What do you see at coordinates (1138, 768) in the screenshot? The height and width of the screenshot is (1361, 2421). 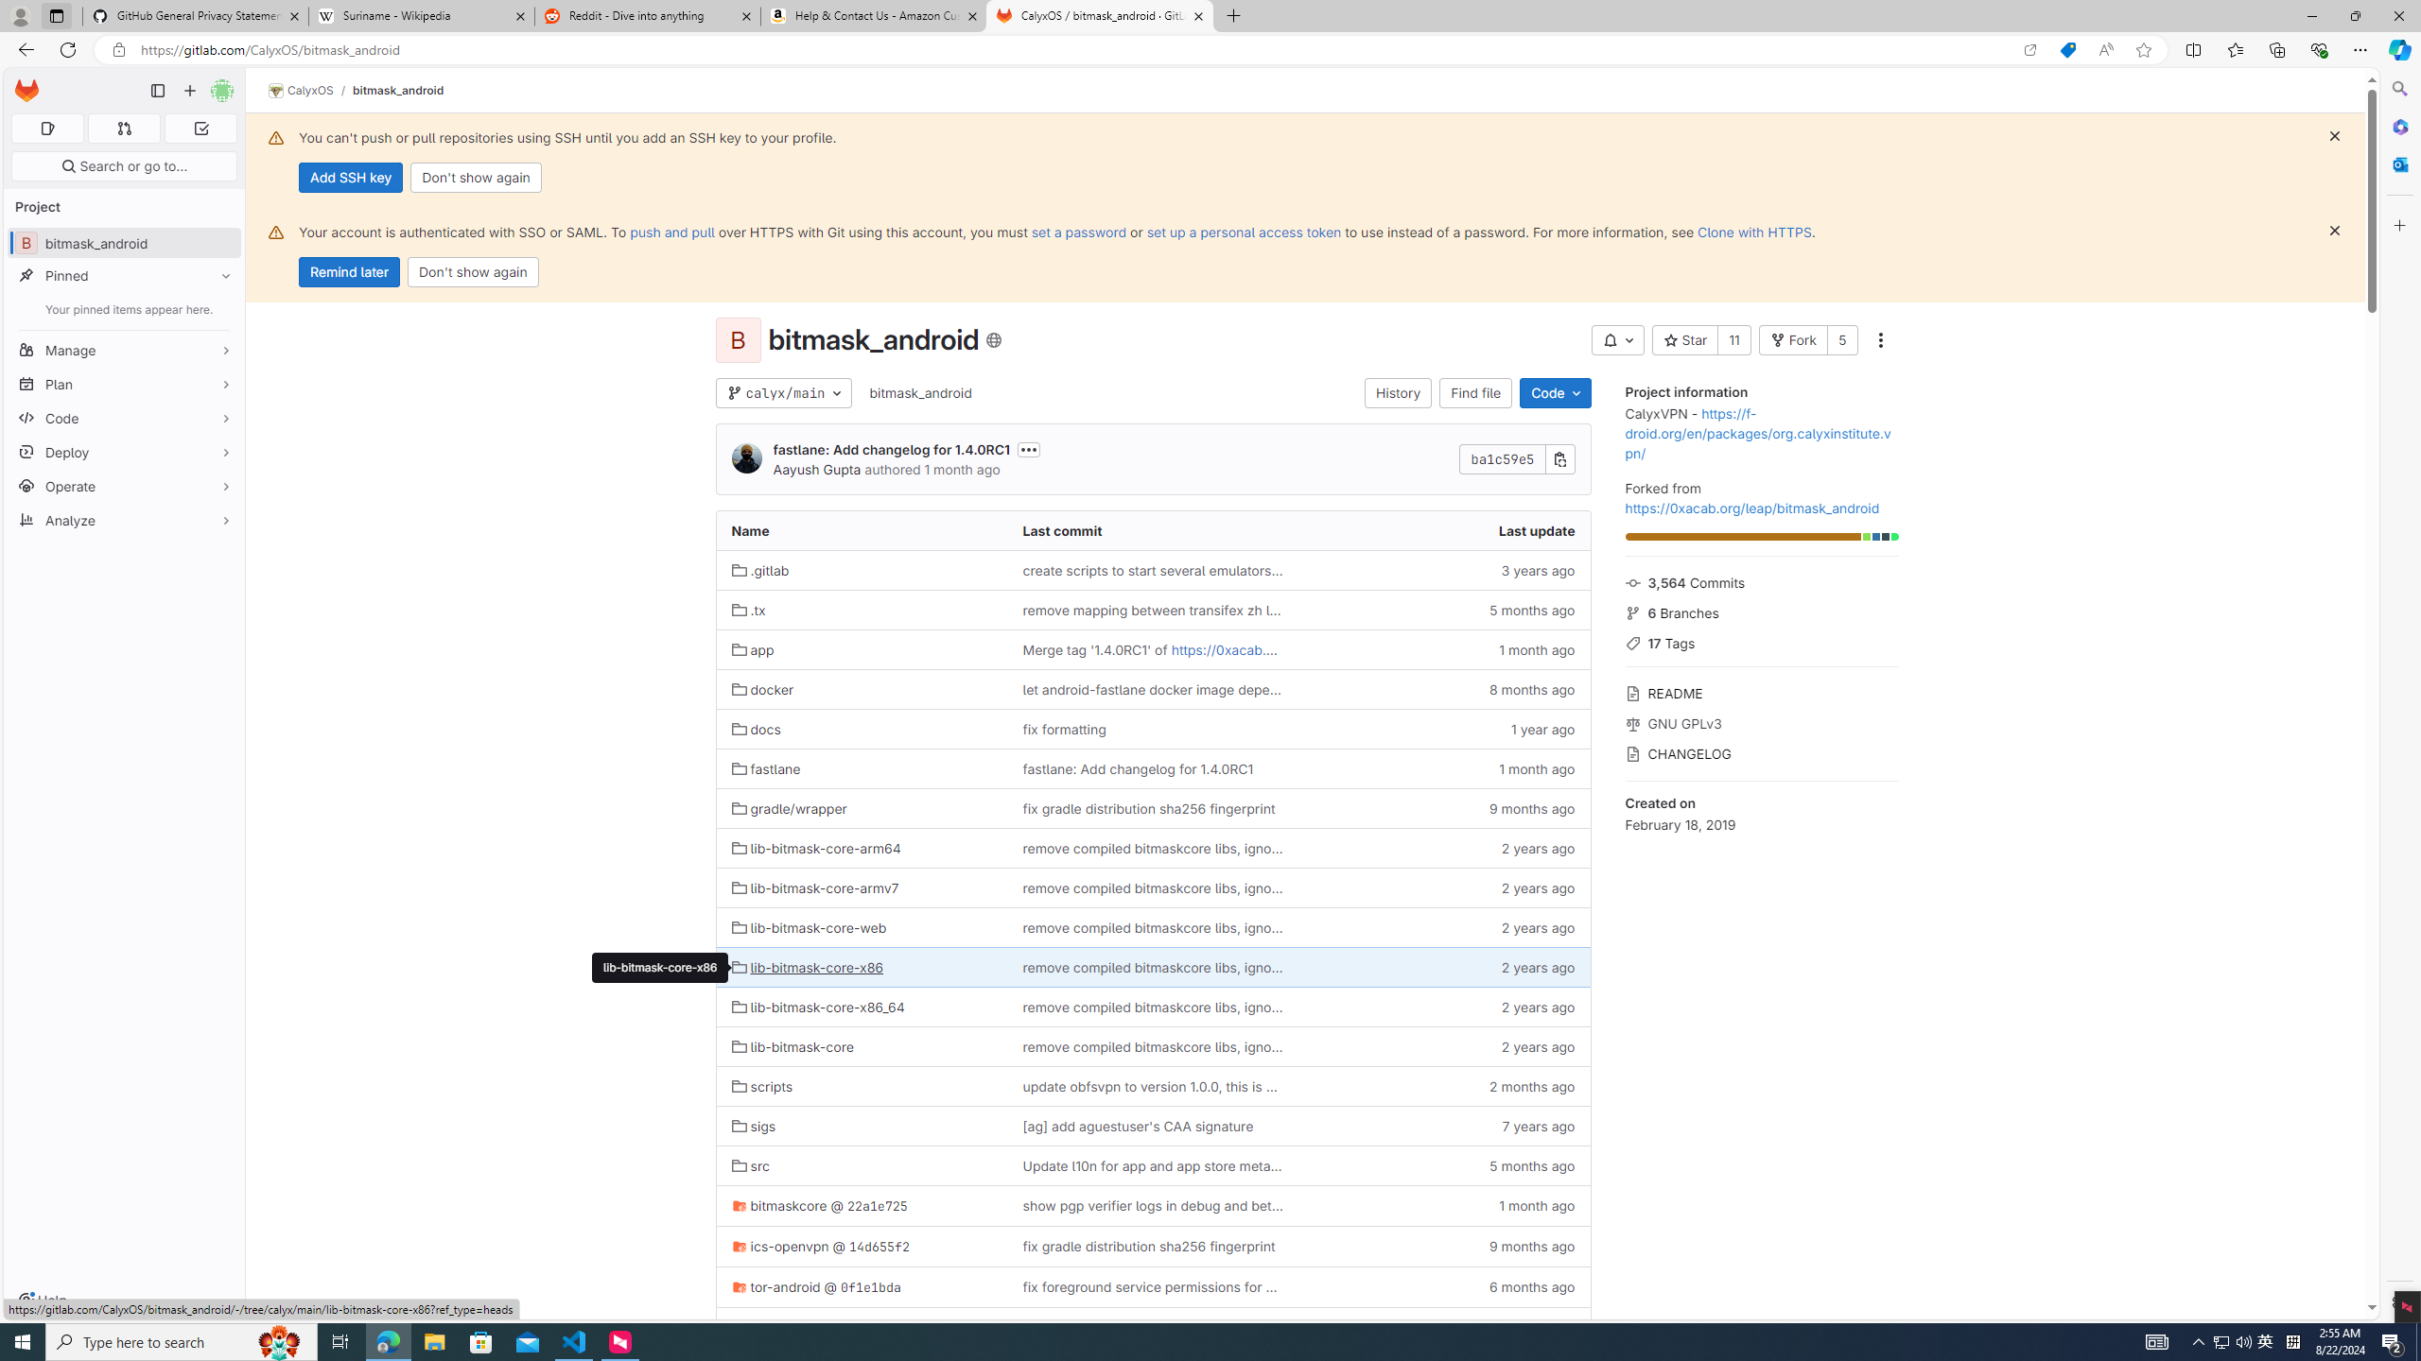 I see `fastlane: Add changelog for 1.4.0RC1` at bounding box center [1138, 768].